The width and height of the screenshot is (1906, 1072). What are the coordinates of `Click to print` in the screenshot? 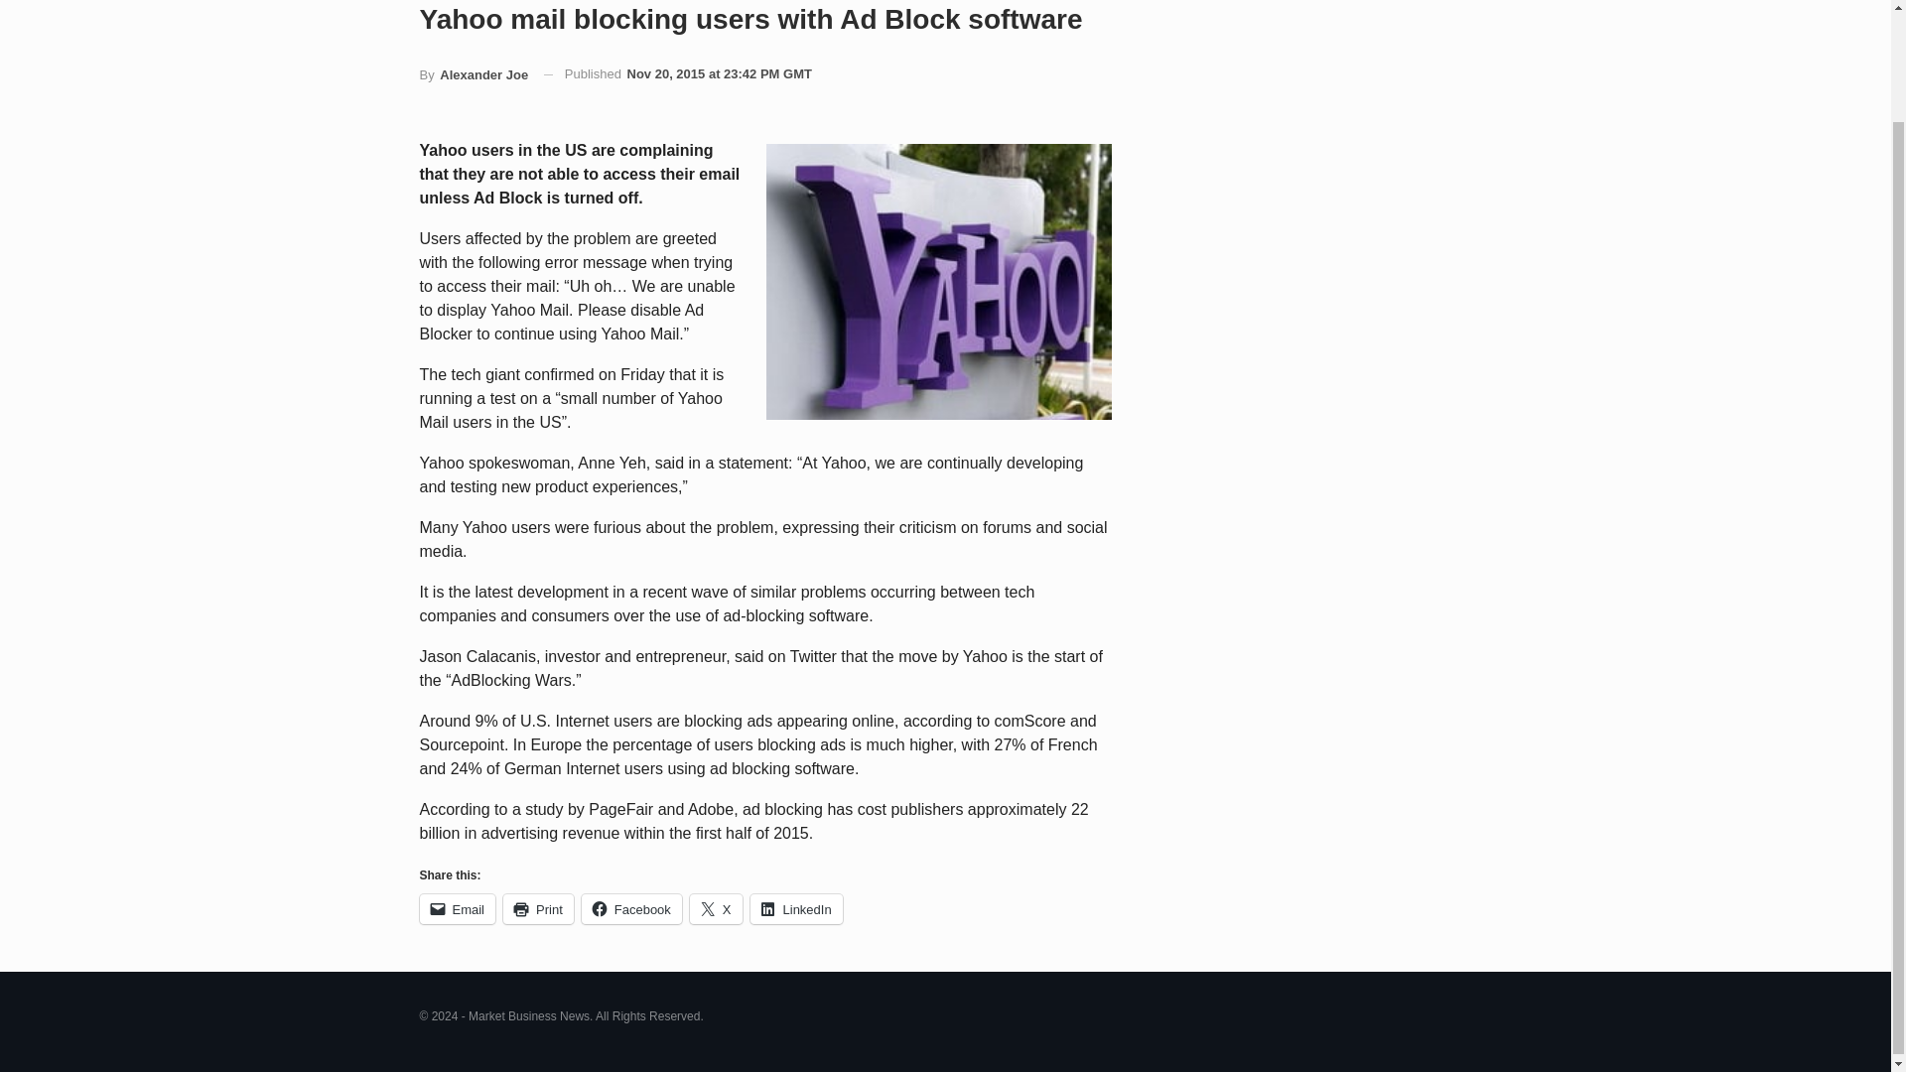 It's located at (538, 908).